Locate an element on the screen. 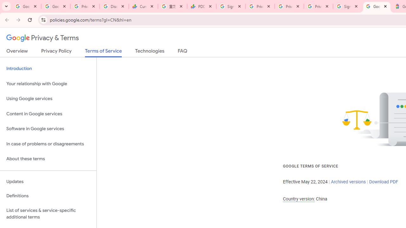 Image resolution: width=406 pixels, height=228 pixels. Currencies - Google Finance is located at coordinates (143, 6).